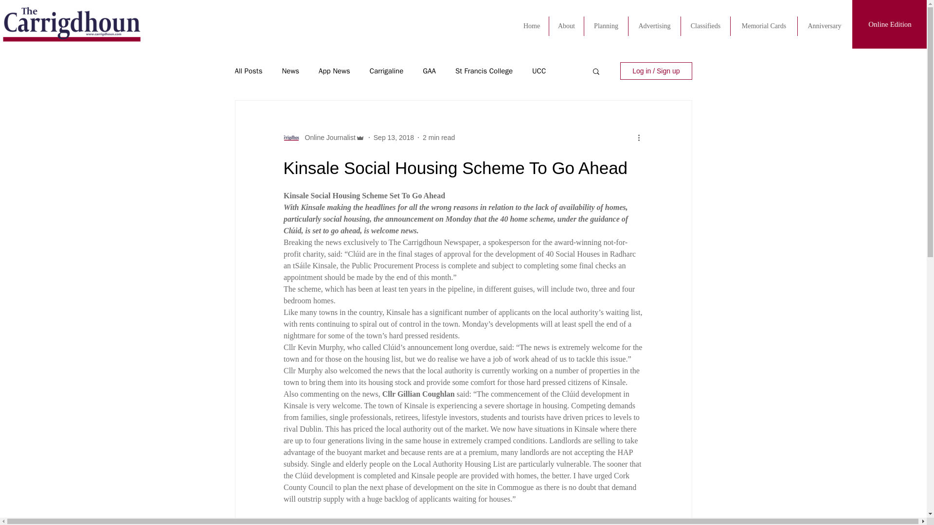  Describe the element at coordinates (606, 26) in the screenshot. I see `Planning` at that location.